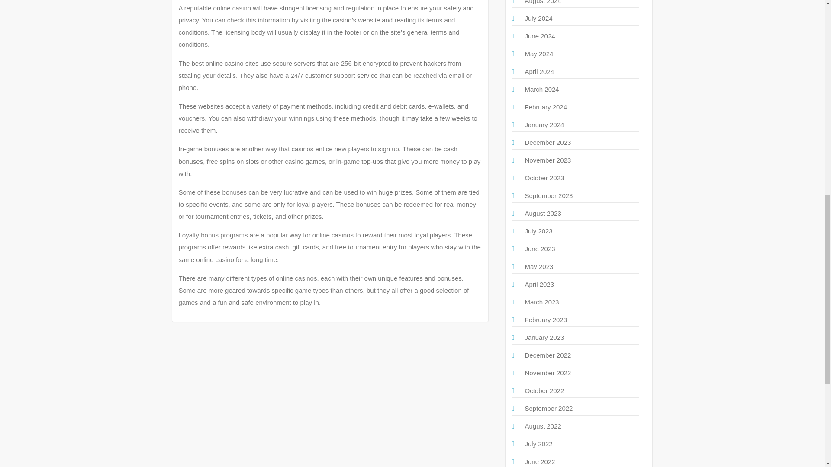 The height and width of the screenshot is (467, 831). What do you see at coordinates (539, 71) in the screenshot?
I see `April 2024` at bounding box center [539, 71].